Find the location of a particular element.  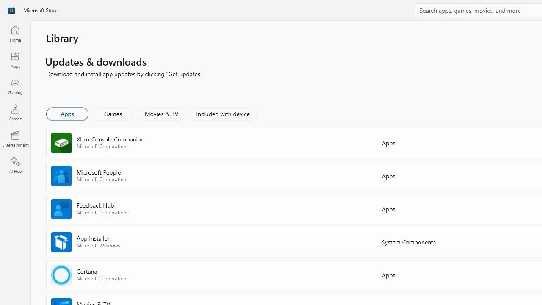

AI Hub is located at coordinates (15, 165).